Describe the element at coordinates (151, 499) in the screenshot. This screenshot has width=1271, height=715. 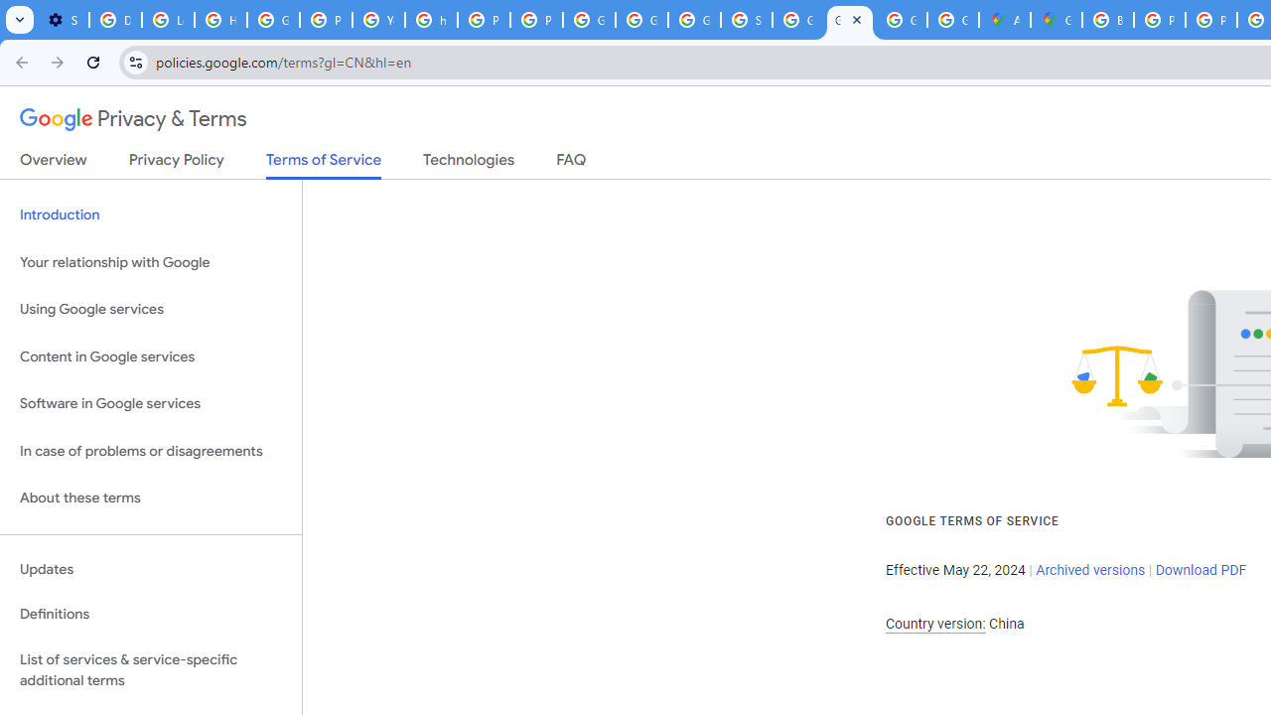
I see `About these terms` at that location.